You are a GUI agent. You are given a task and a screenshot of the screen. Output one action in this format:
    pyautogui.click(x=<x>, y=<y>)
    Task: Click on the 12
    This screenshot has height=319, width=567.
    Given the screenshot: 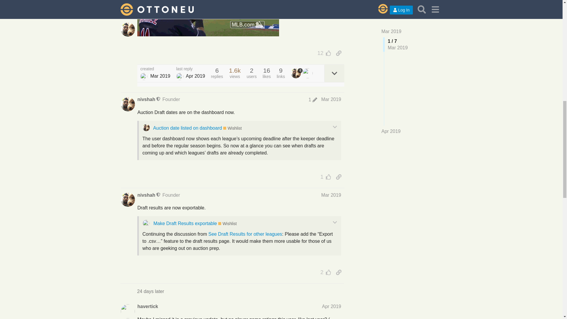 What is the action you would take?
    pyautogui.click(x=323, y=53)
    